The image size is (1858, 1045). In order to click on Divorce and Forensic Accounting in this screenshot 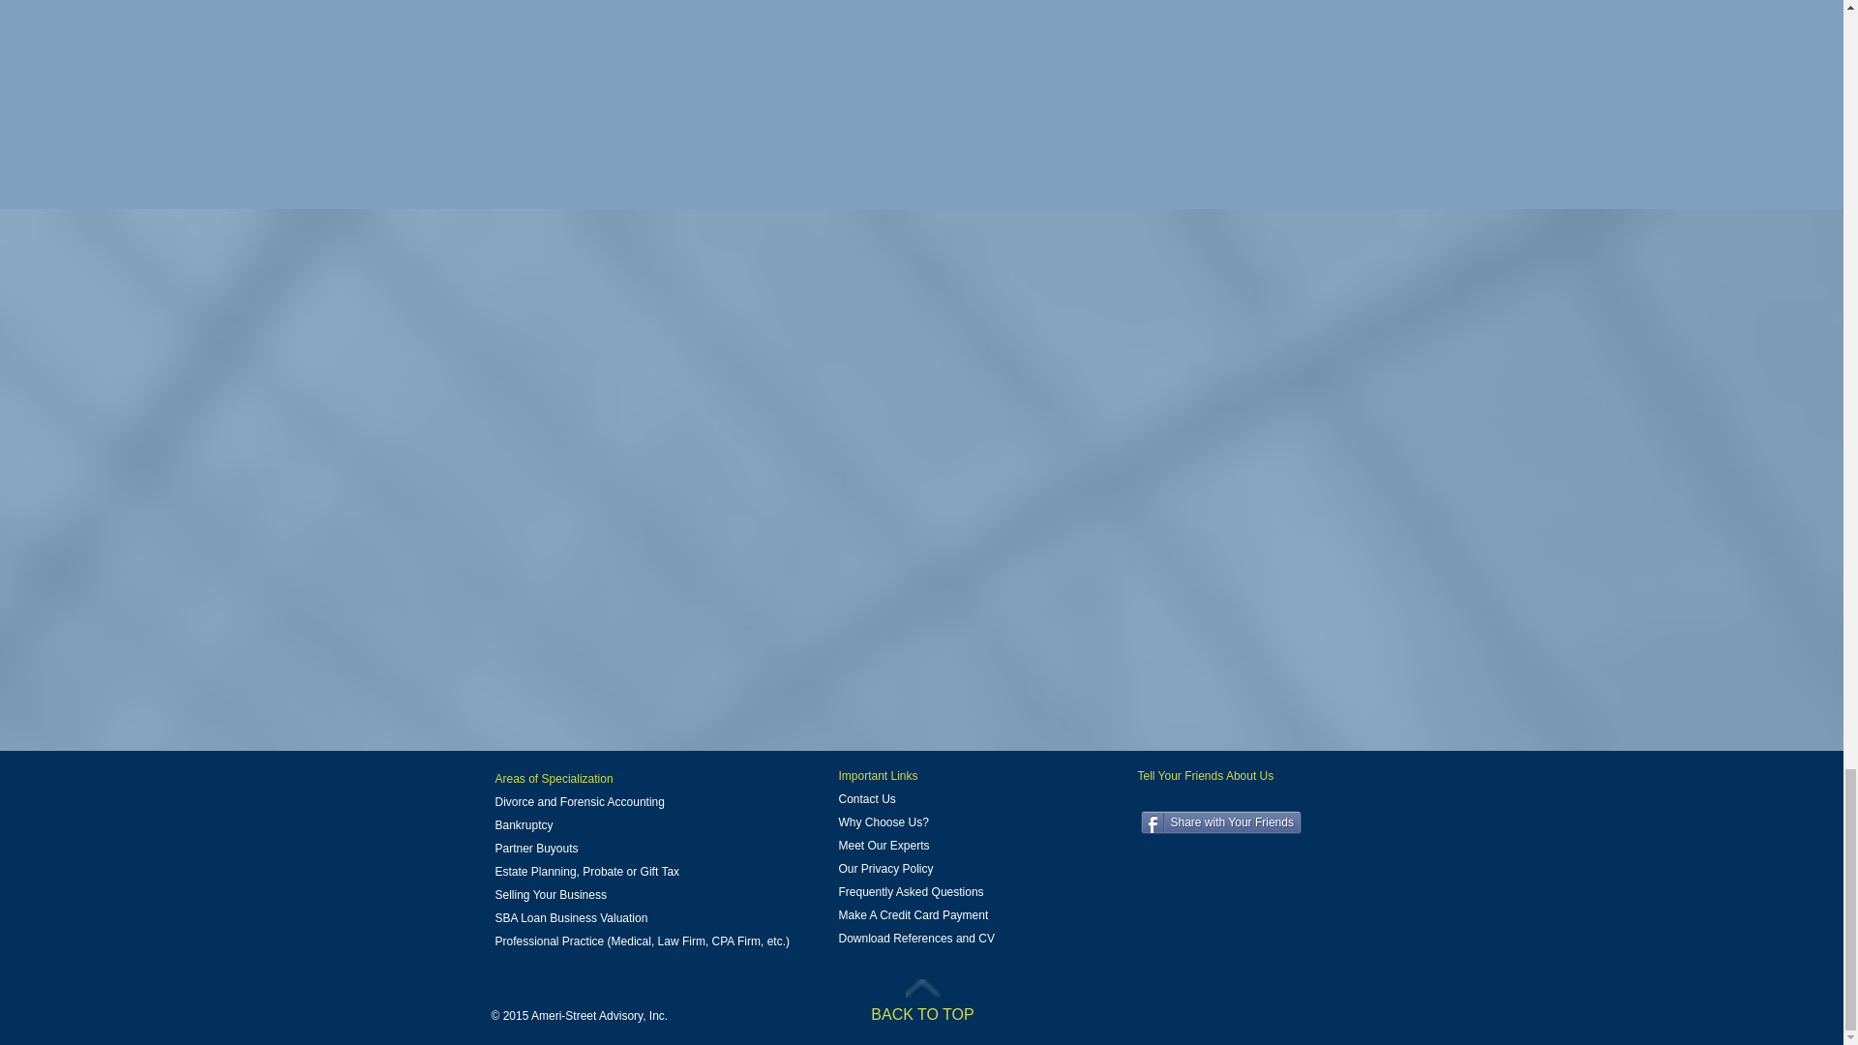, I will do `click(581, 801)`.